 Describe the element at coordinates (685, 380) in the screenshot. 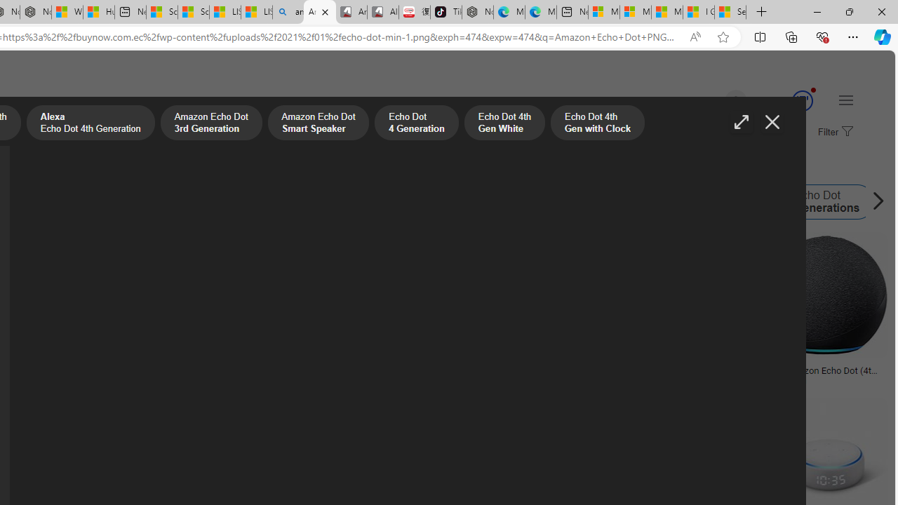

I see `tpsearchtool.com` at that location.